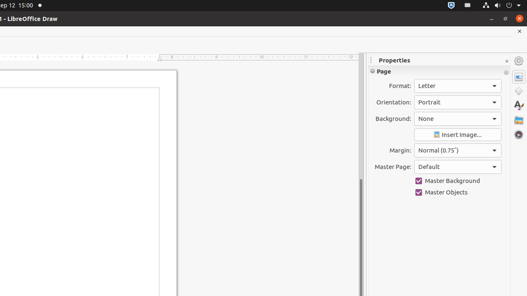 This screenshot has height=296, width=527. What do you see at coordinates (506, 73) in the screenshot?
I see `More Options` at bounding box center [506, 73].